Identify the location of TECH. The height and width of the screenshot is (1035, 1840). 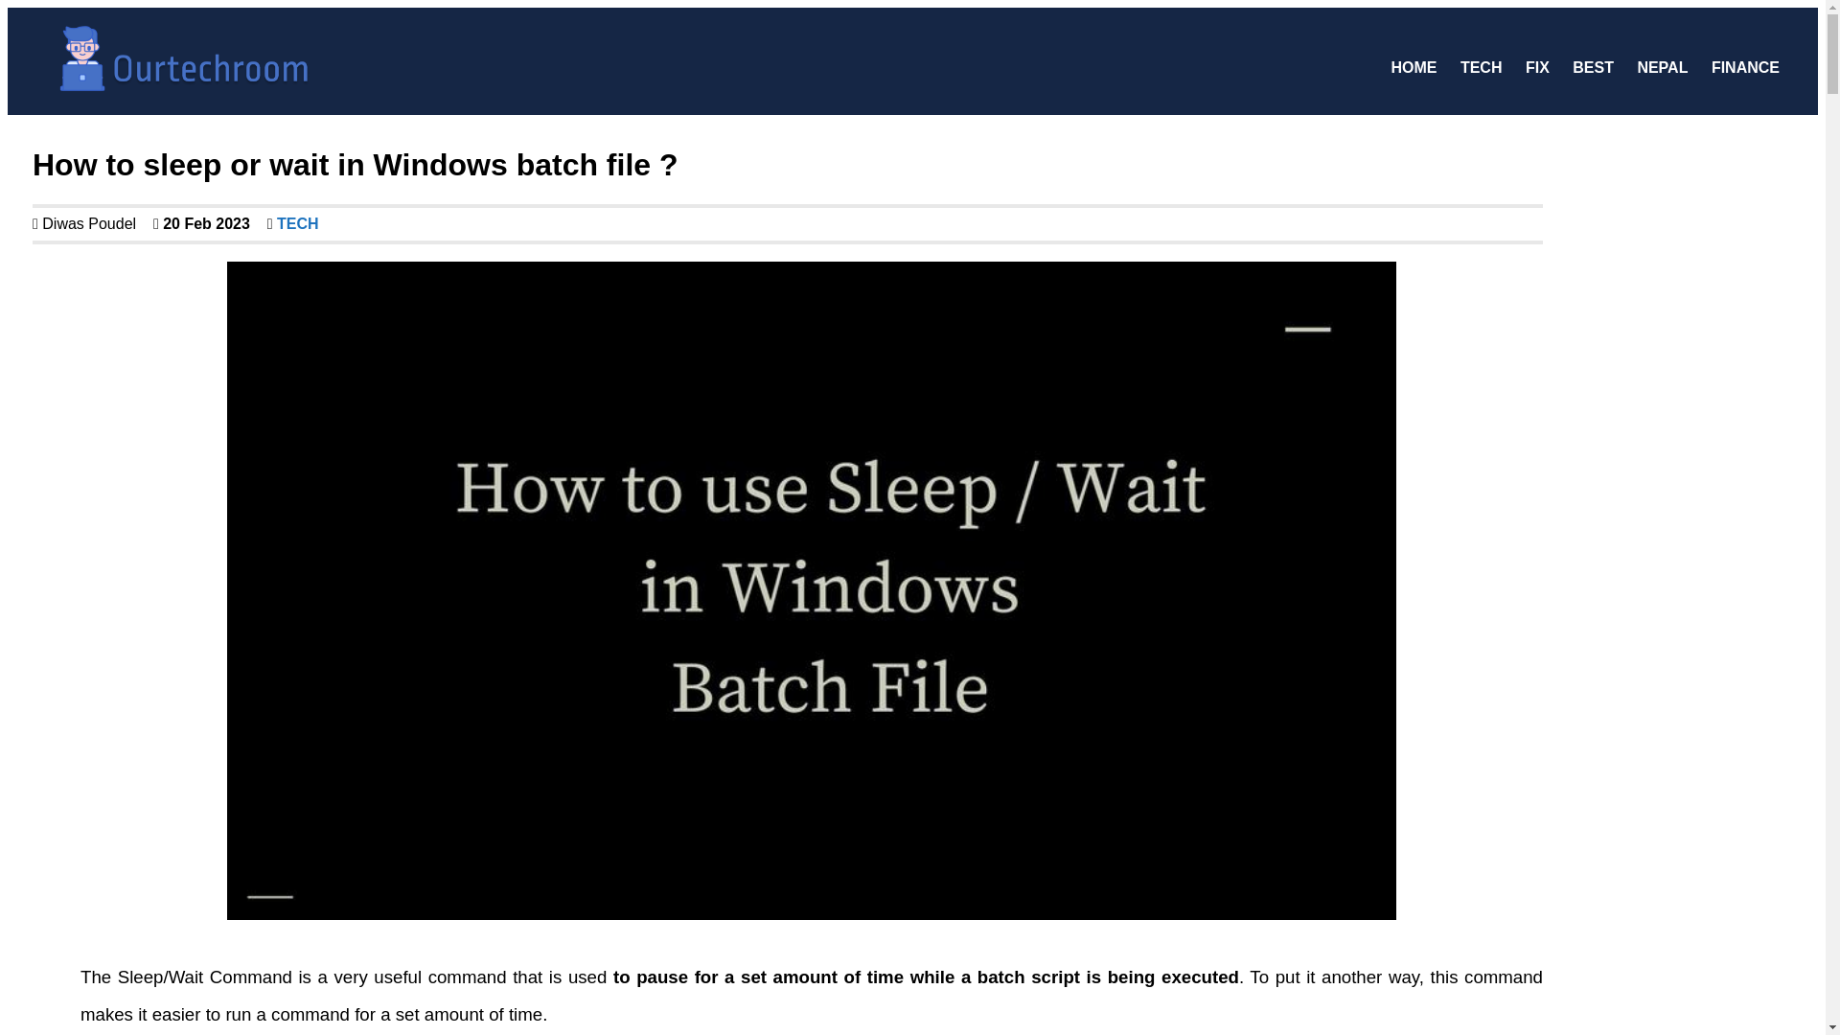
(295, 222).